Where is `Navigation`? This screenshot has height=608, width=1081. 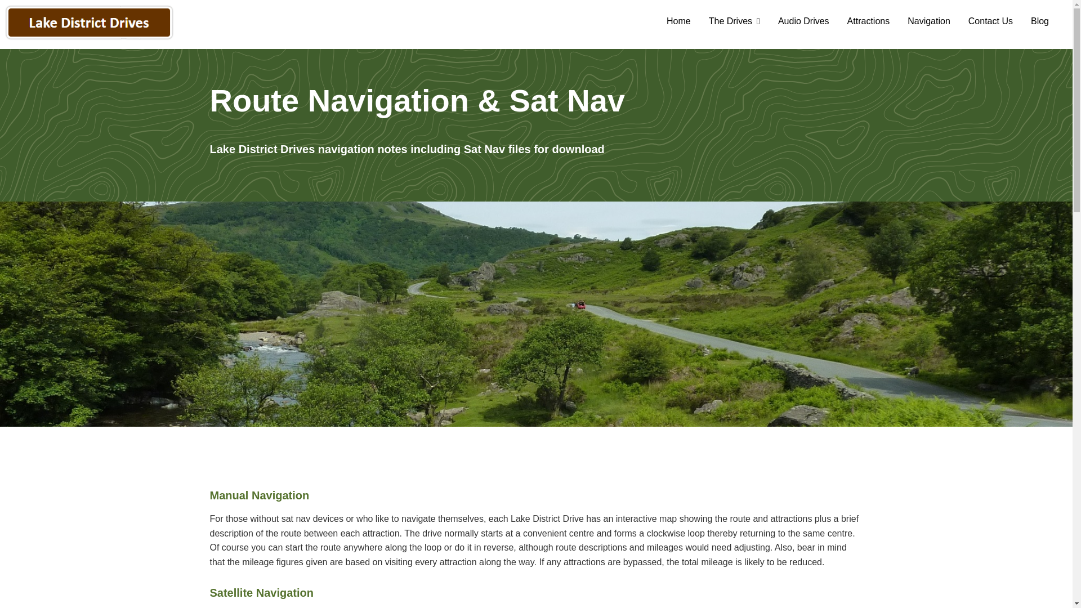 Navigation is located at coordinates (929, 21).